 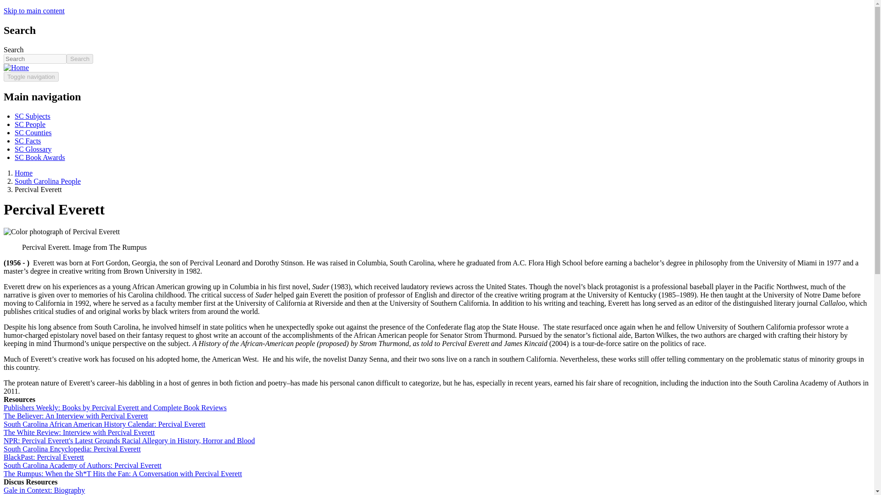 What do you see at coordinates (33, 132) in the screenshot?
I see `SC Counties` at bounding box center [33, 132].